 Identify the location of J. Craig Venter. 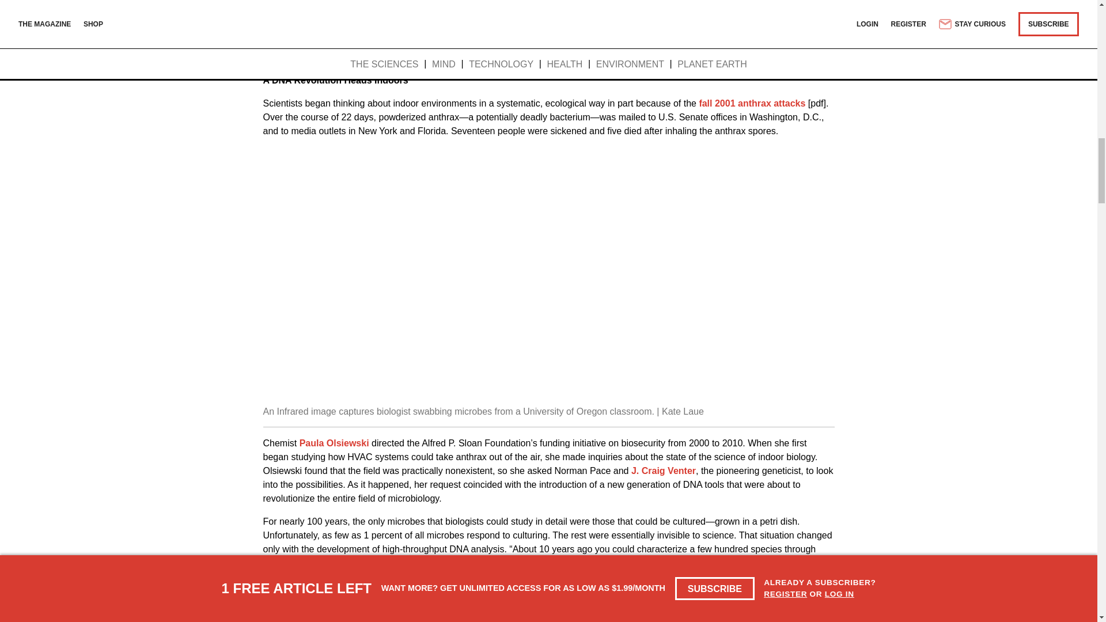
(664, 471).